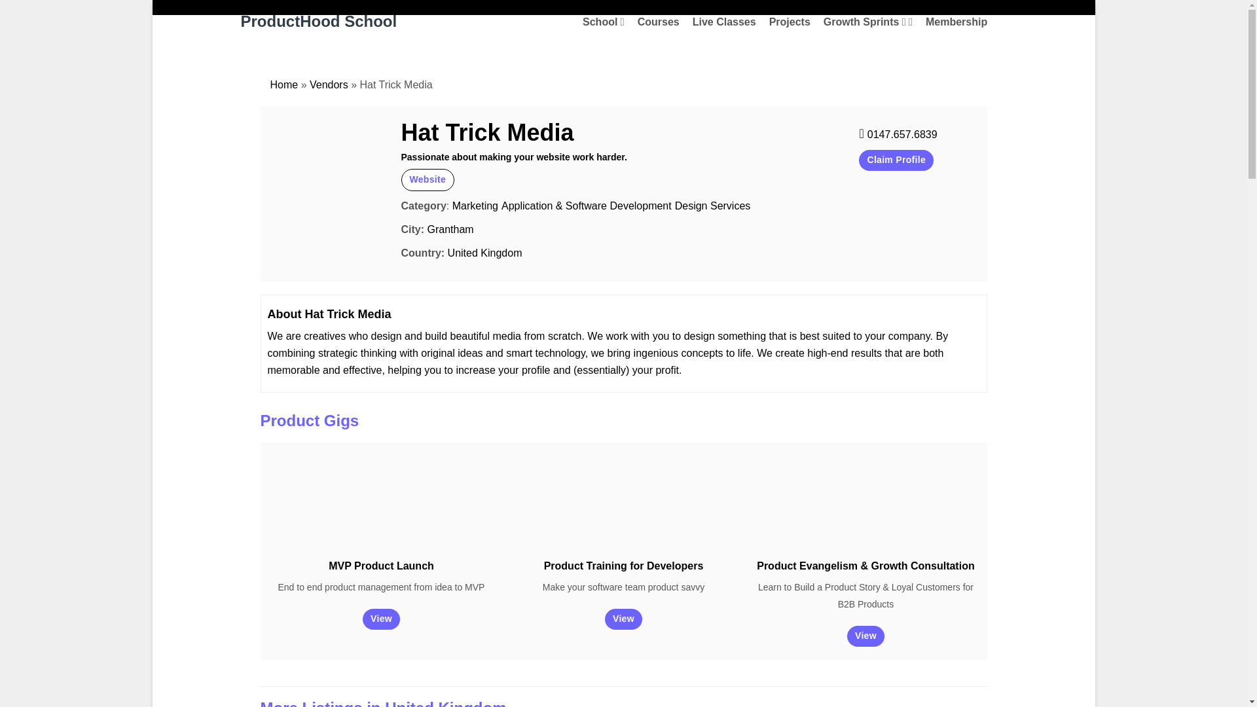 Image resolution: width=1257 pixels, height=707 pixels. What do you see at coordinates (475, 206) in the screenshot?
I see `Marketing` at bounding box center [475, 206].